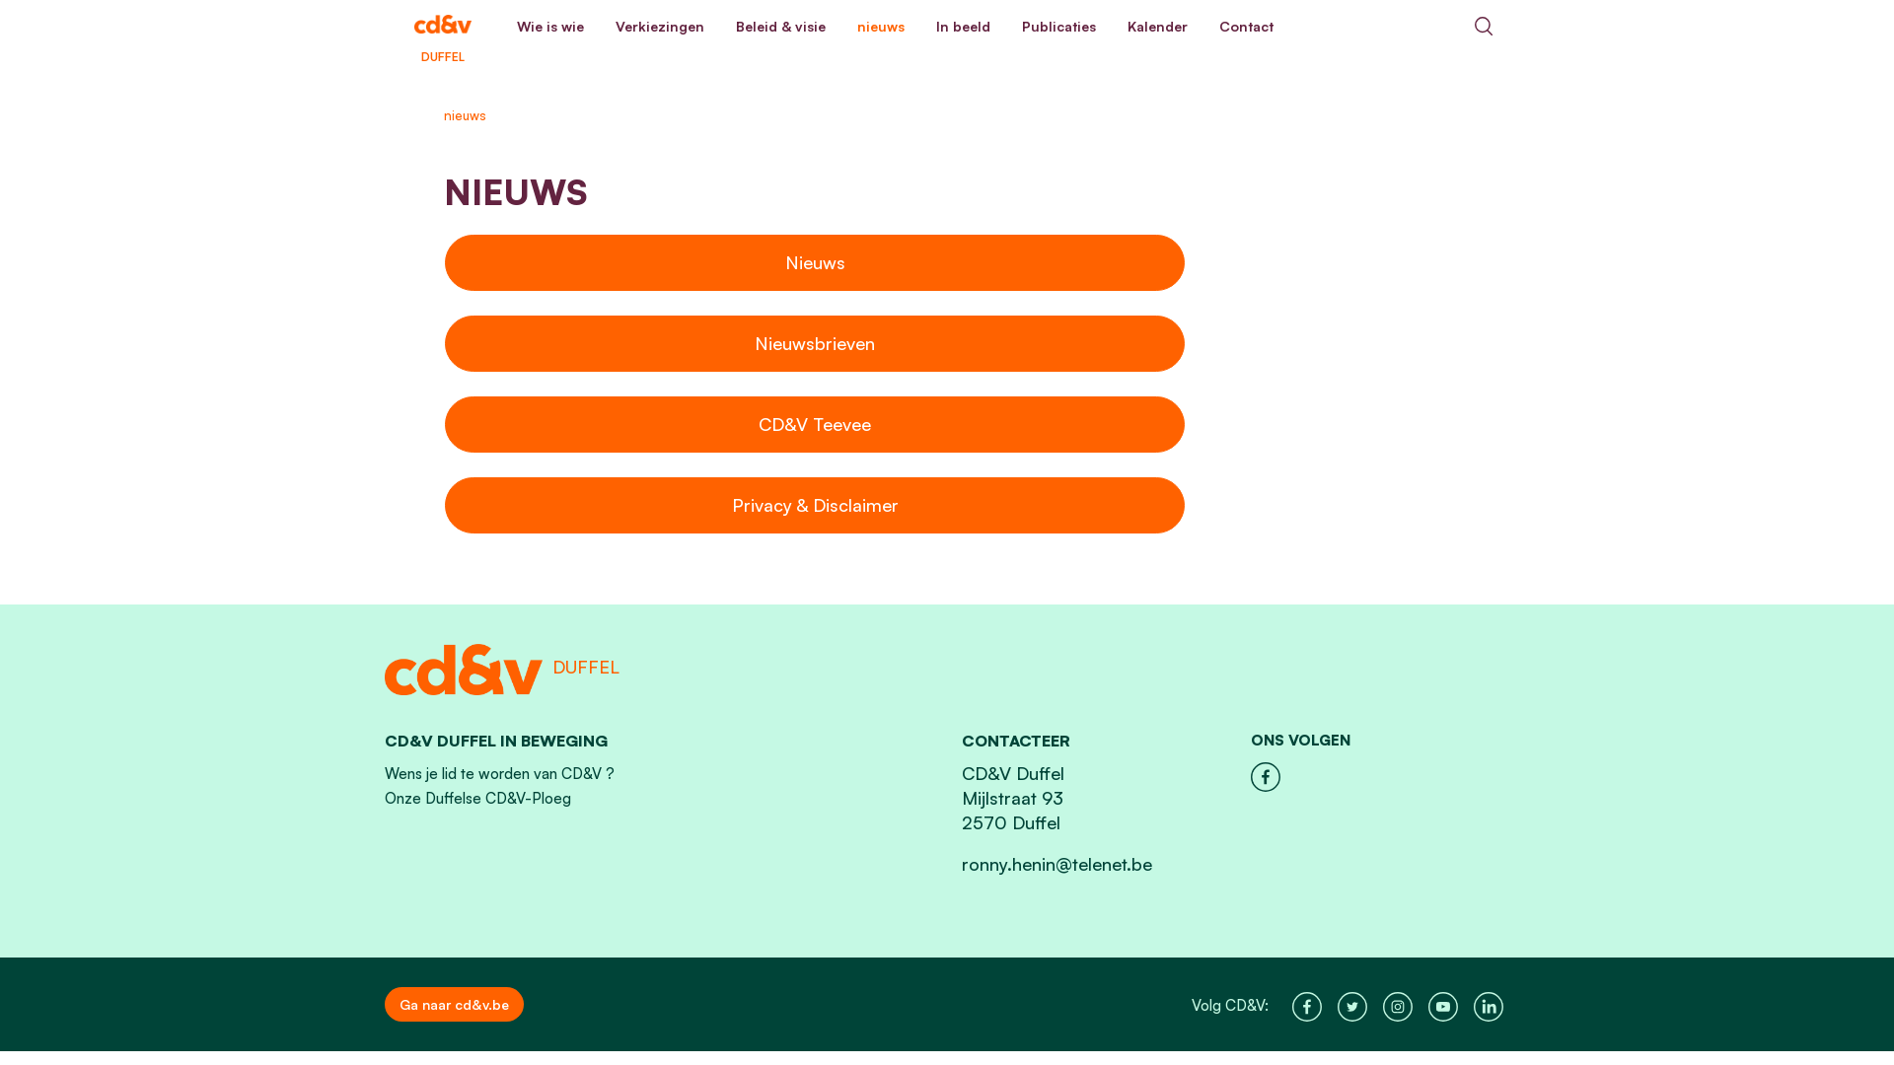 This screenshot has width=1894, height=1065. I want to click on nieuws, so click(881, 27).